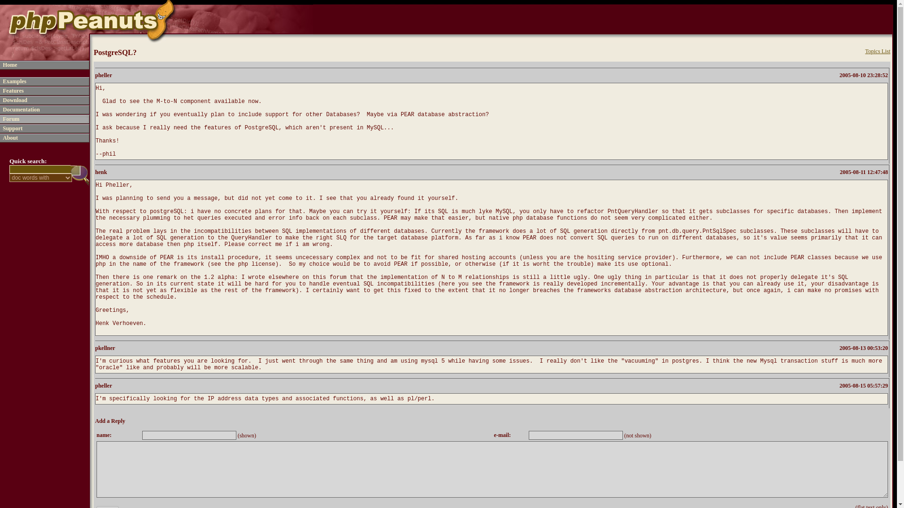 The width and height of the screenshot is (904, 508). What do you see at coordinates (10, 137) in the screenshot?
I see `About` at bounding box center [10, 137].